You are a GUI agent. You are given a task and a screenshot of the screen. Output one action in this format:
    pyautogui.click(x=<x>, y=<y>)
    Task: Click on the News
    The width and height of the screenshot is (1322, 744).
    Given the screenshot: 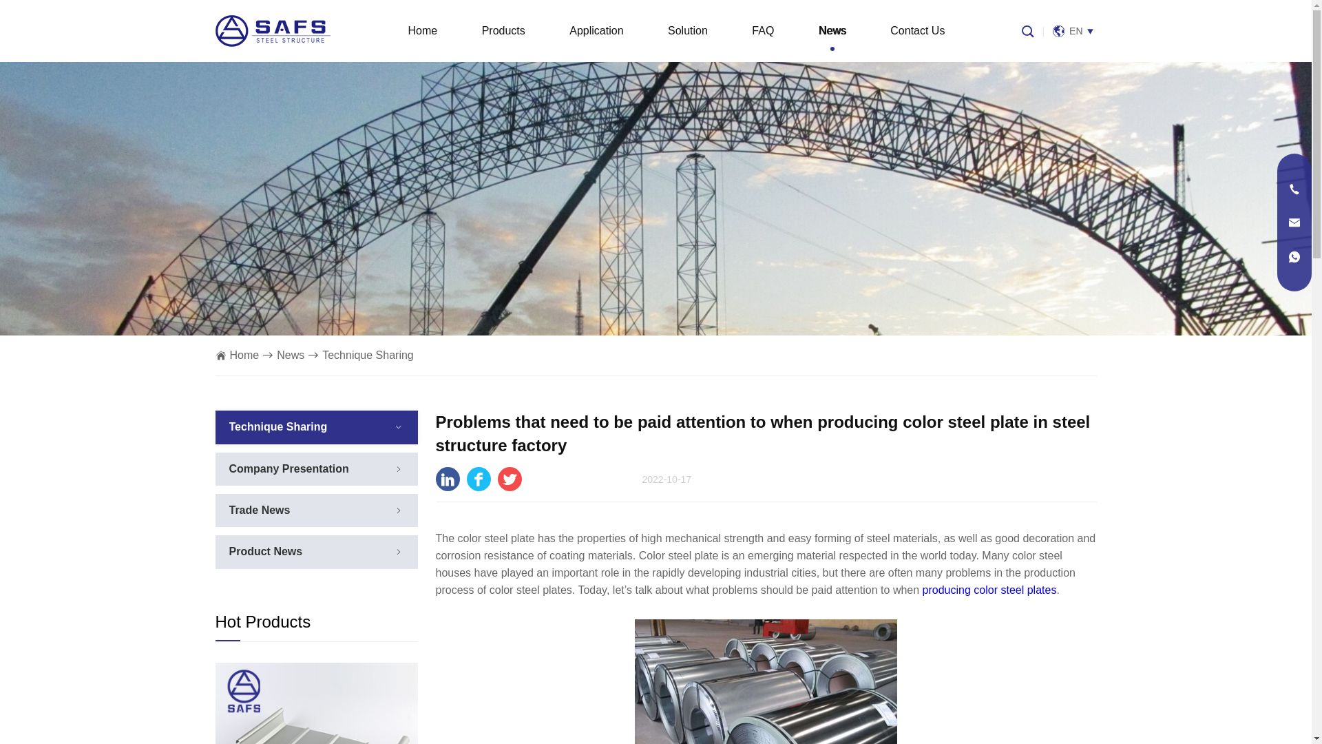 What is the action you would take?
    pyautogui.click(x=290, y=355)
    